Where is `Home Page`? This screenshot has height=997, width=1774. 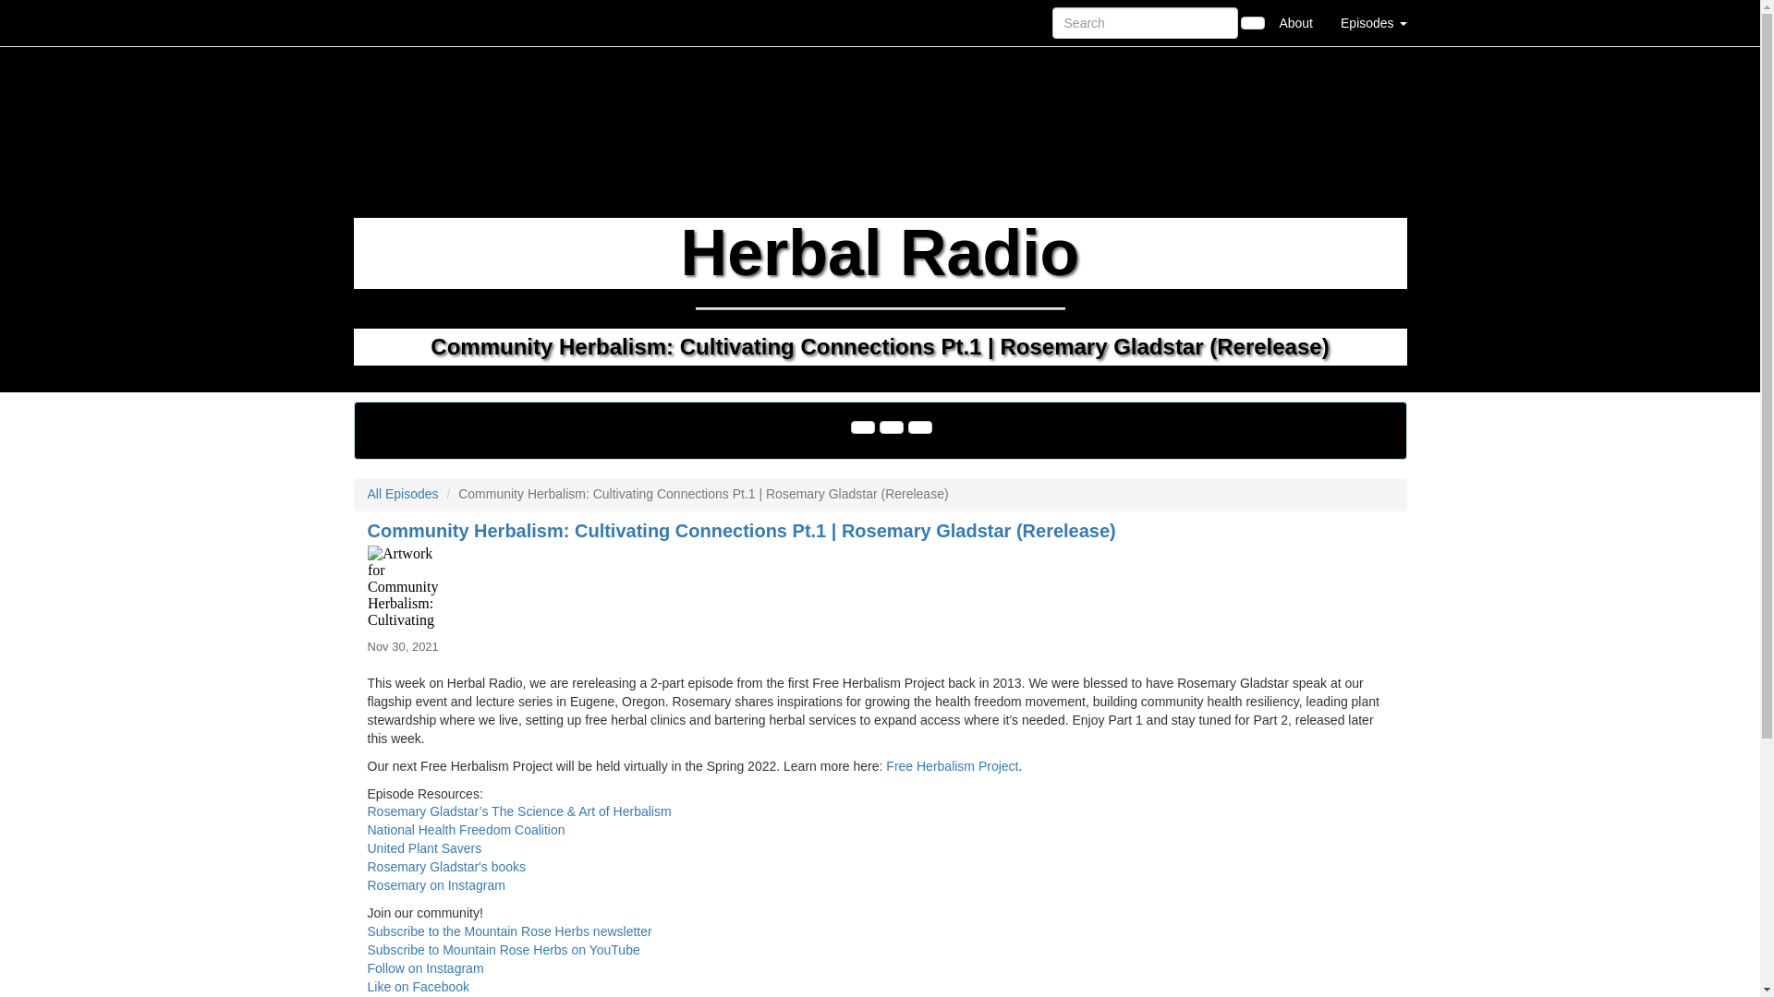
Home Page is located at coordinates (391, 22).